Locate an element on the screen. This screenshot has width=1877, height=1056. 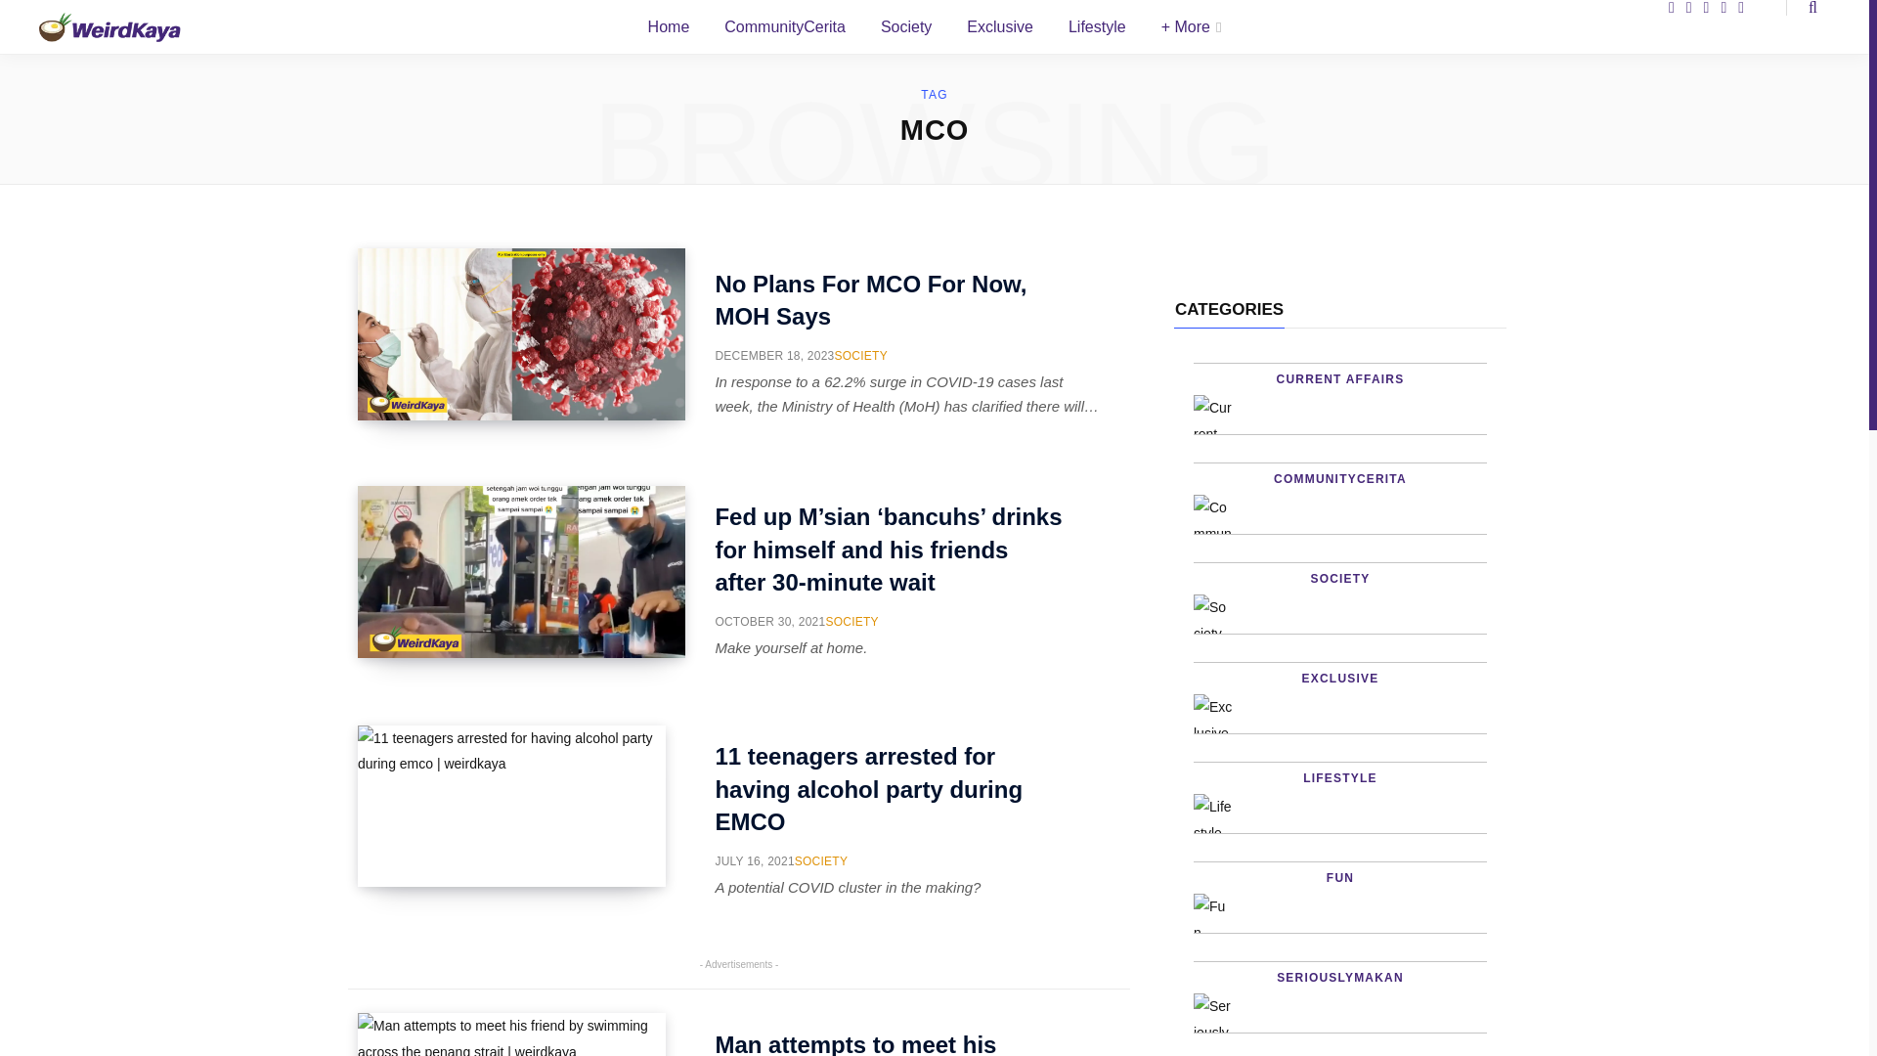
Home is located at coordinates (669, 32).